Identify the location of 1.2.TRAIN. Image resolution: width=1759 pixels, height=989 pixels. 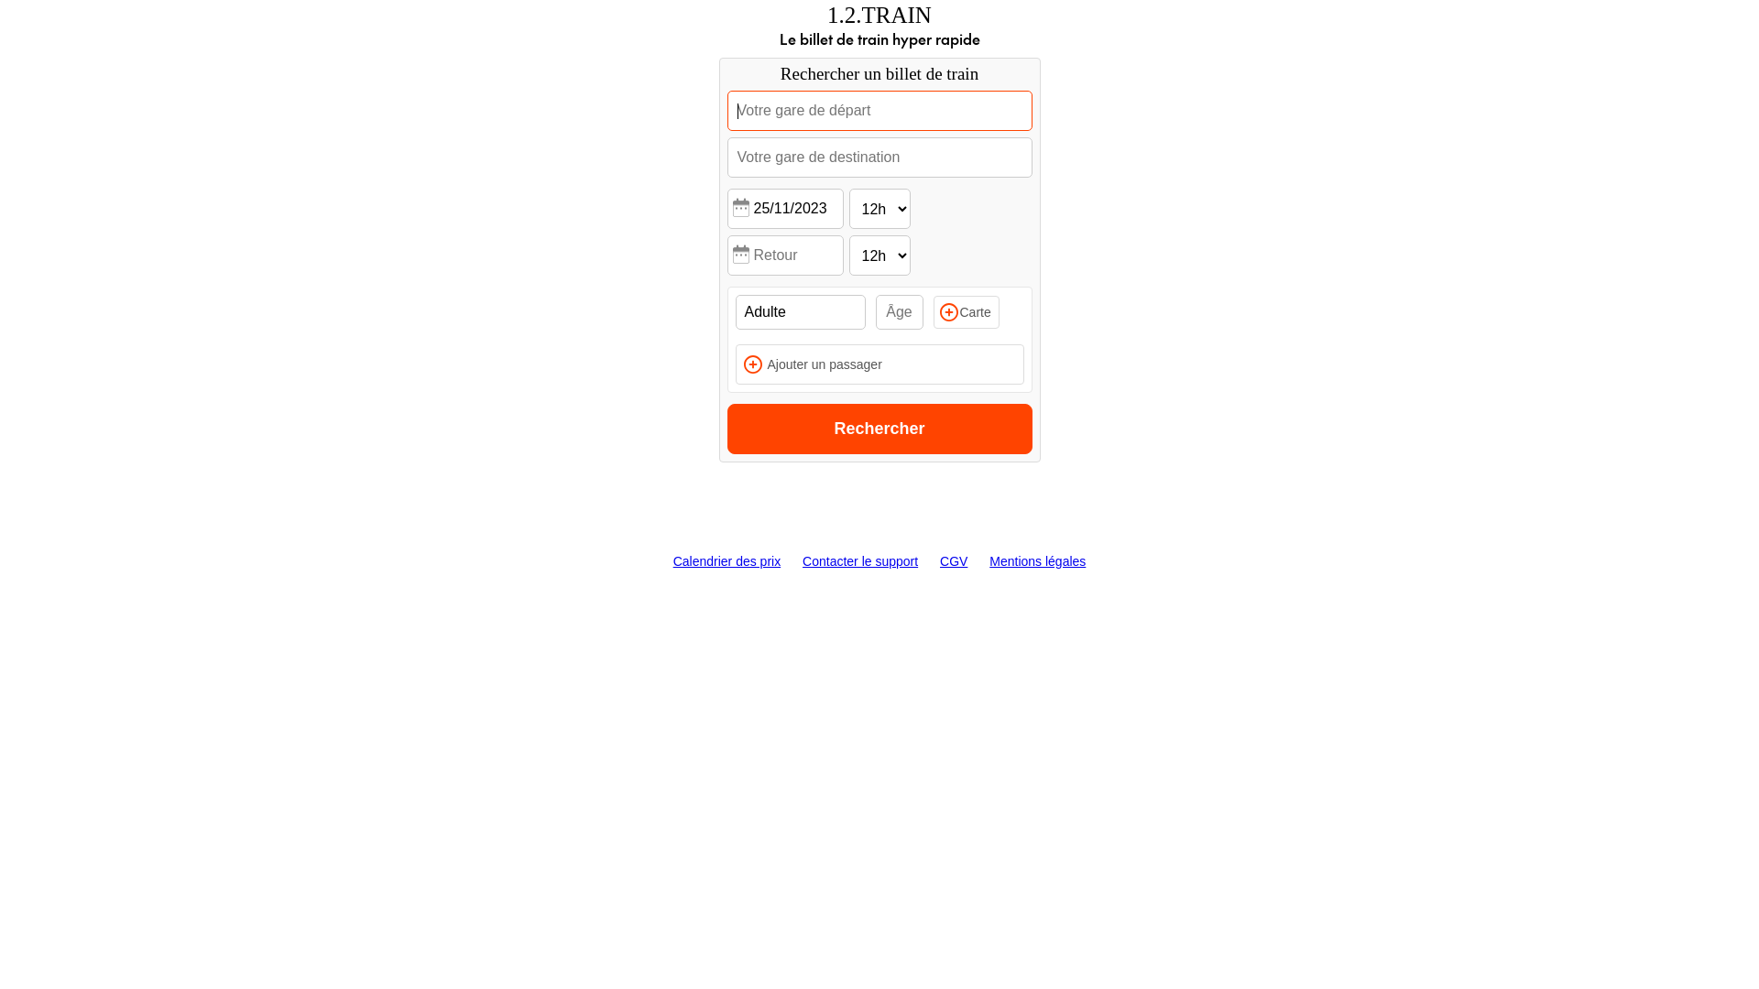
(879, 16).